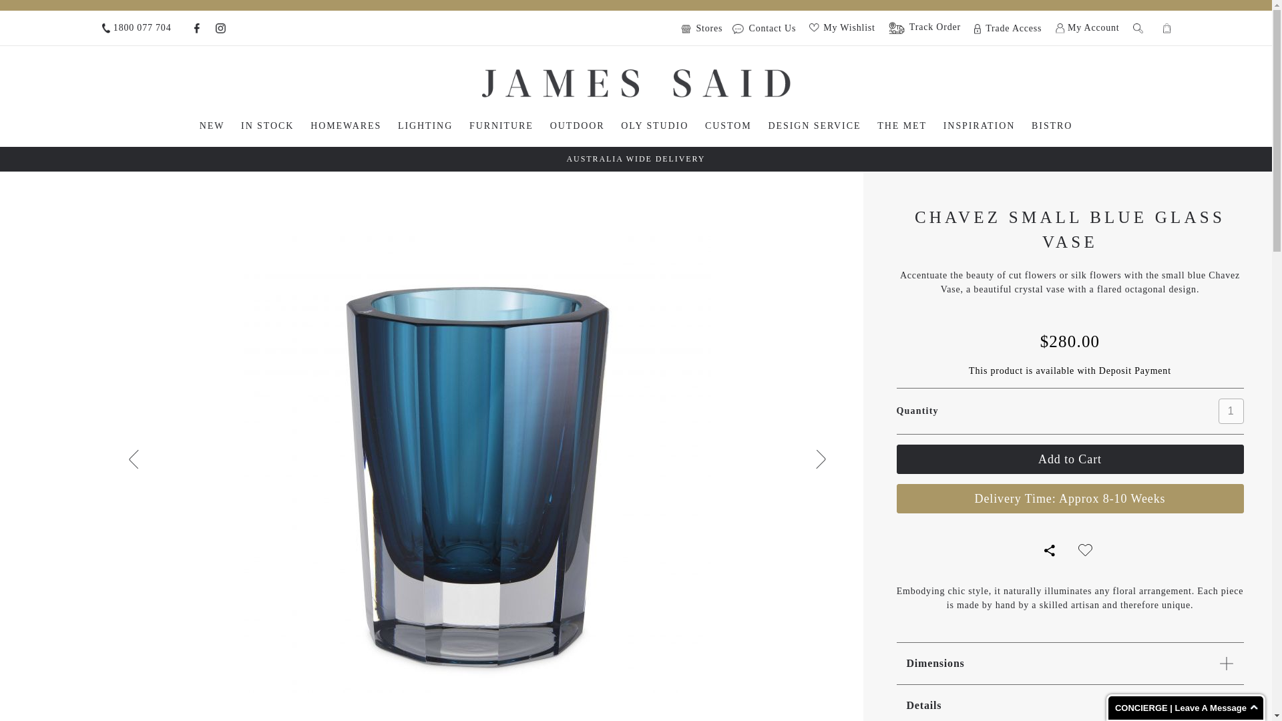 Image resolution: width=1282 pixels, height=721 pixels. Describe the element at coordinates (842, 27) in the screenshot. I see `My Wishlist` at that location.